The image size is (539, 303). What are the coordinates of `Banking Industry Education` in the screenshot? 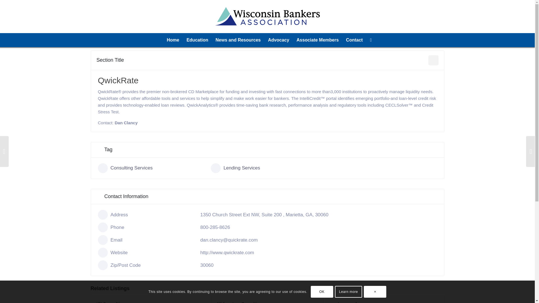 It's located at (197, 40).